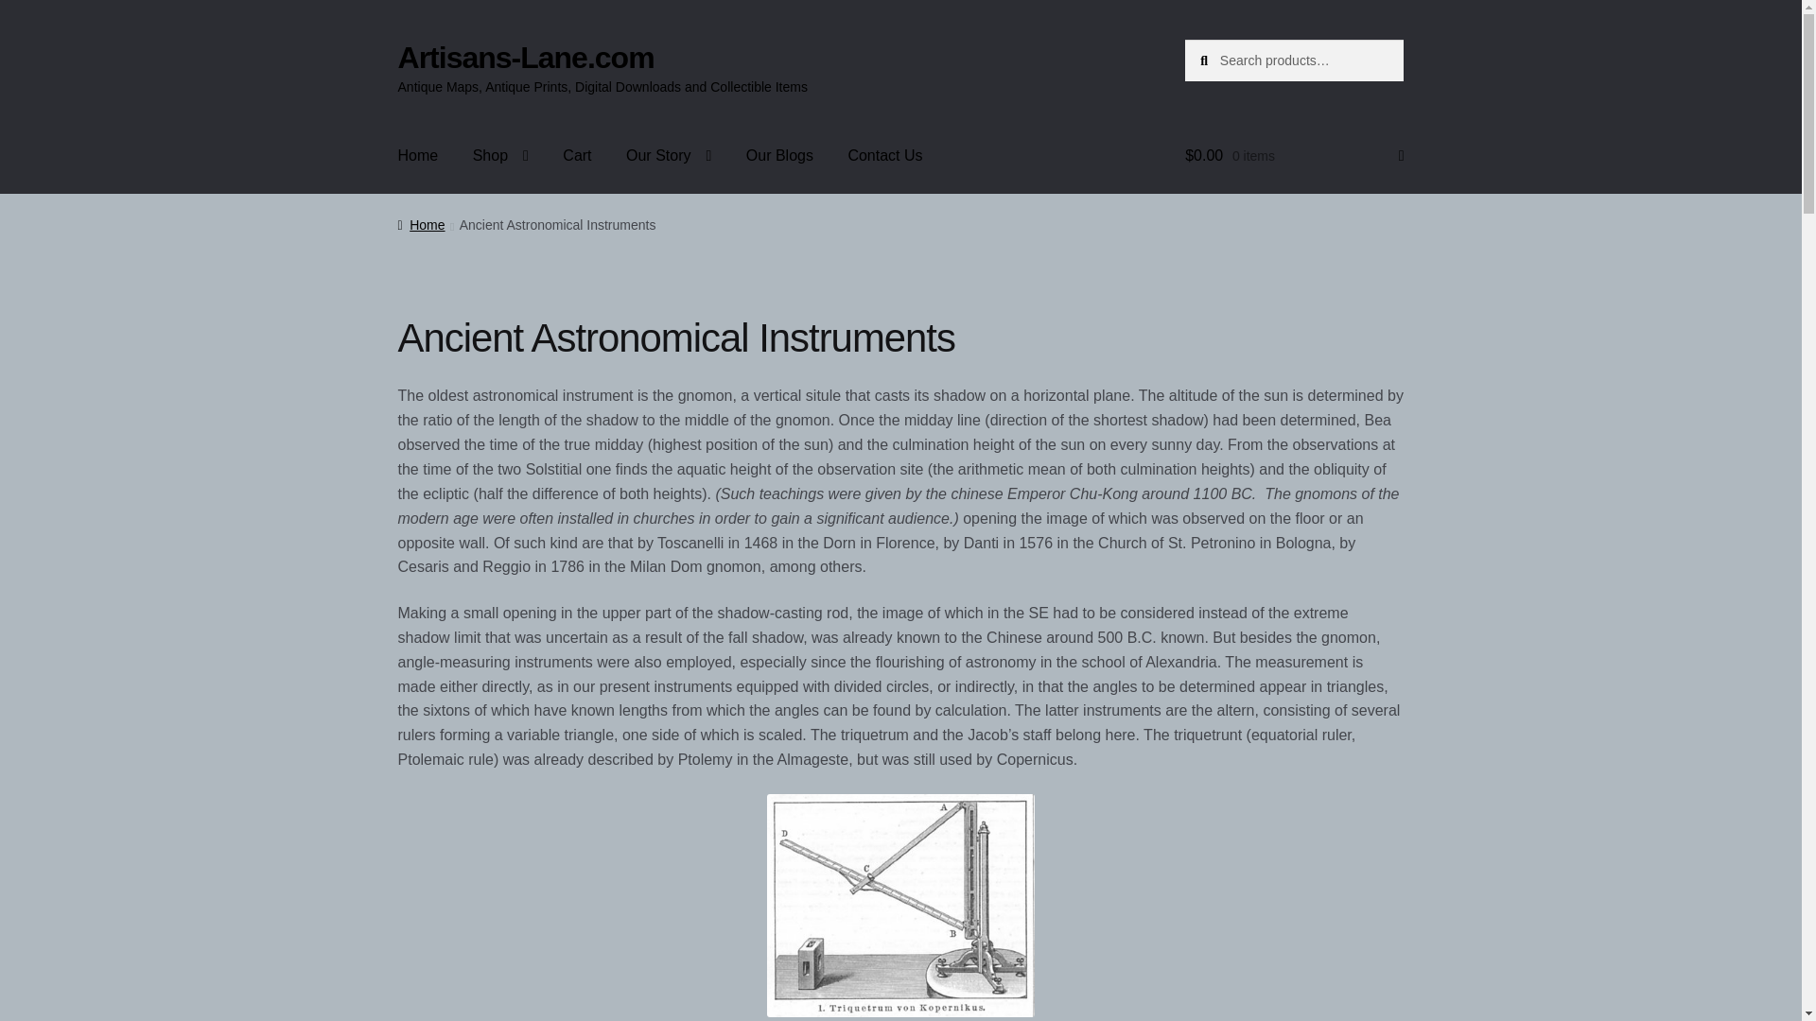 The image size is (1816, 1021). Describe the element at coordinates (421, 225) in the screenshot. I see `Home` at that location.